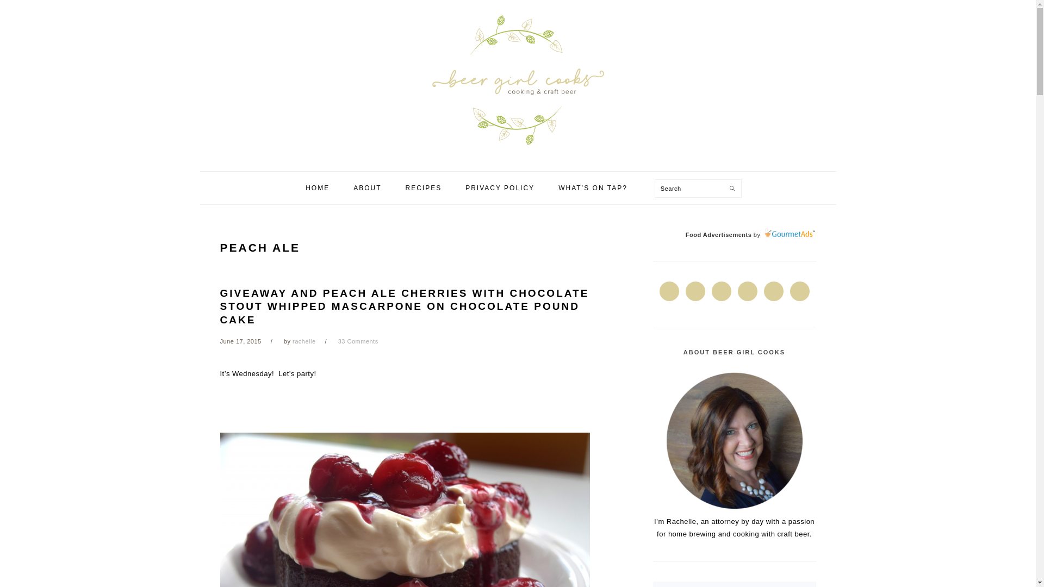 The width and height of the screenshot is (1044, 587). What do you see at coordinates (719, 235) in the screenshot?
I see `Food Advertisements` at bounding box center [719, 235].